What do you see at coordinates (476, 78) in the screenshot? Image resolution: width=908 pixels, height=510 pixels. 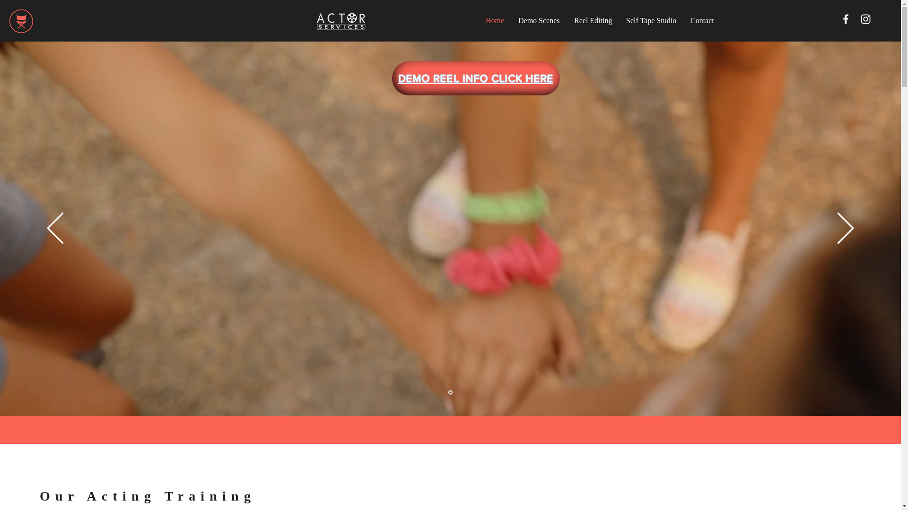 I see `DEMO REEL INFO CLICK HERE` at bounding box center [476, 78].